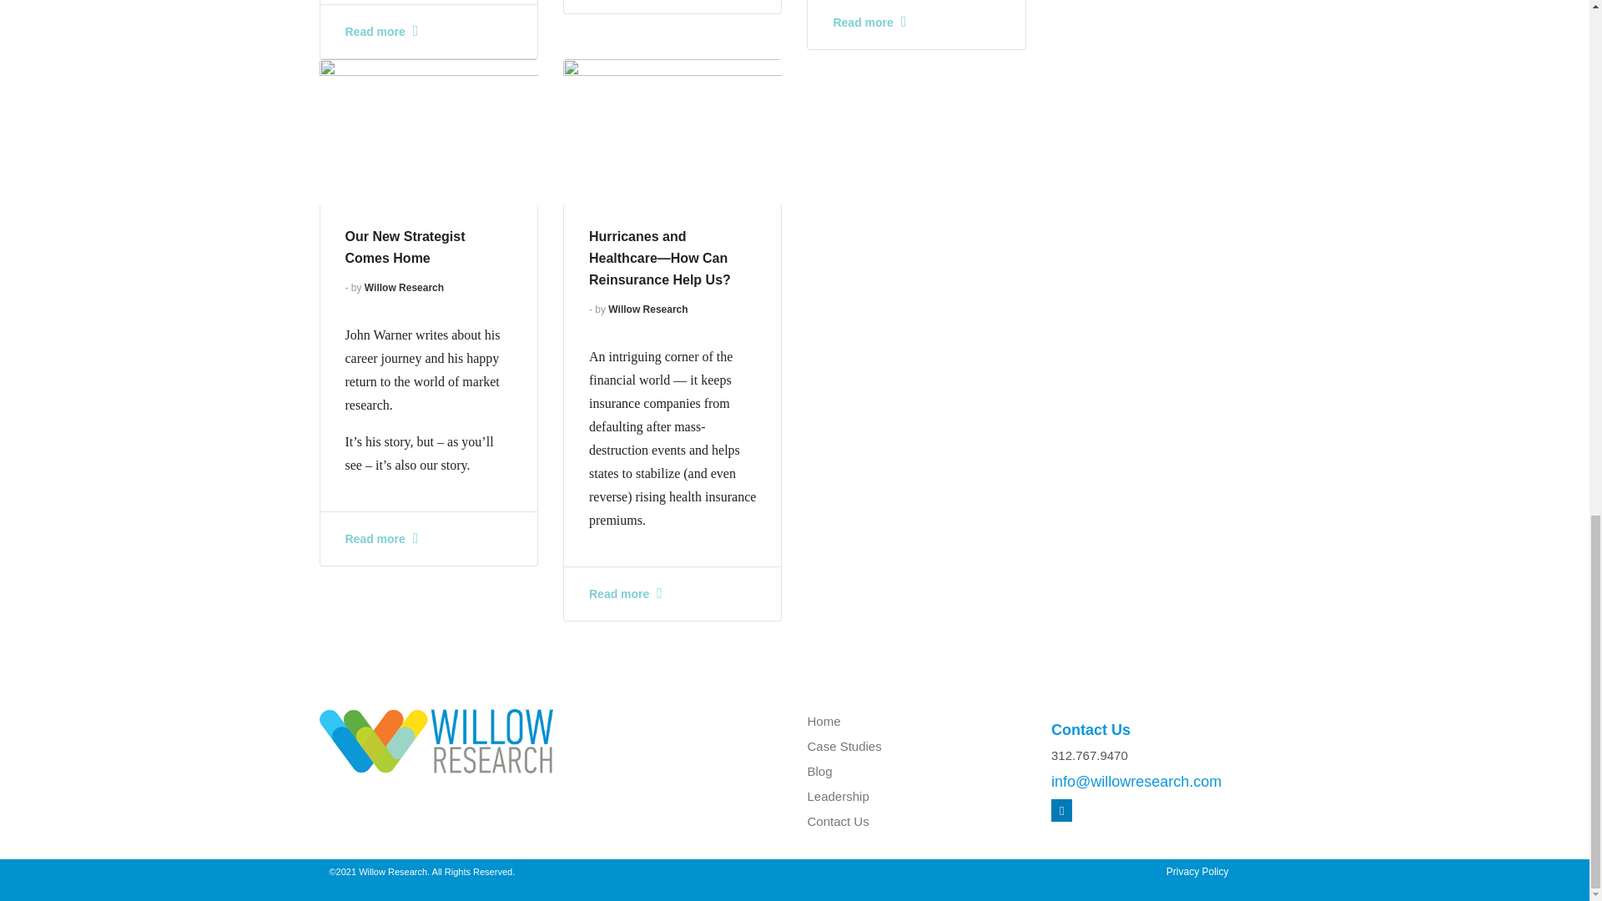 The height and width of the screenshot is (901, 1602). What do you see at coordinates (406, 247) in the screenshot?
I see `Our New Strategist Comes Home` at bounding box center [406, 247].